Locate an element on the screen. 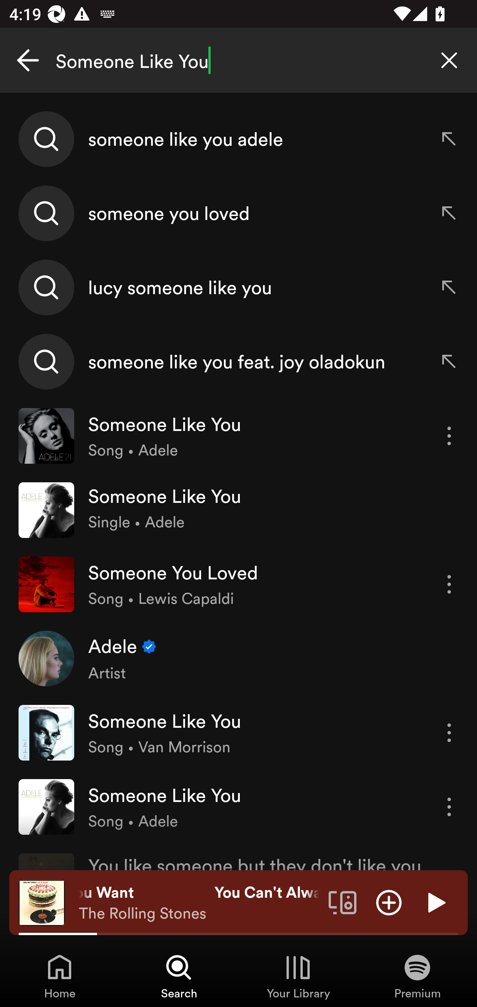 This screenshot has width=477, height=1007. someone like you adele is located at coordinates (238, 139).